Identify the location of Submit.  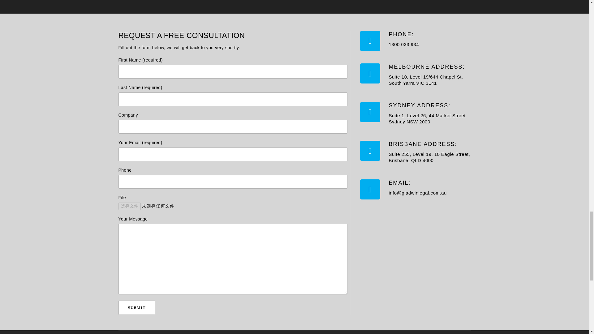
(137, 308).